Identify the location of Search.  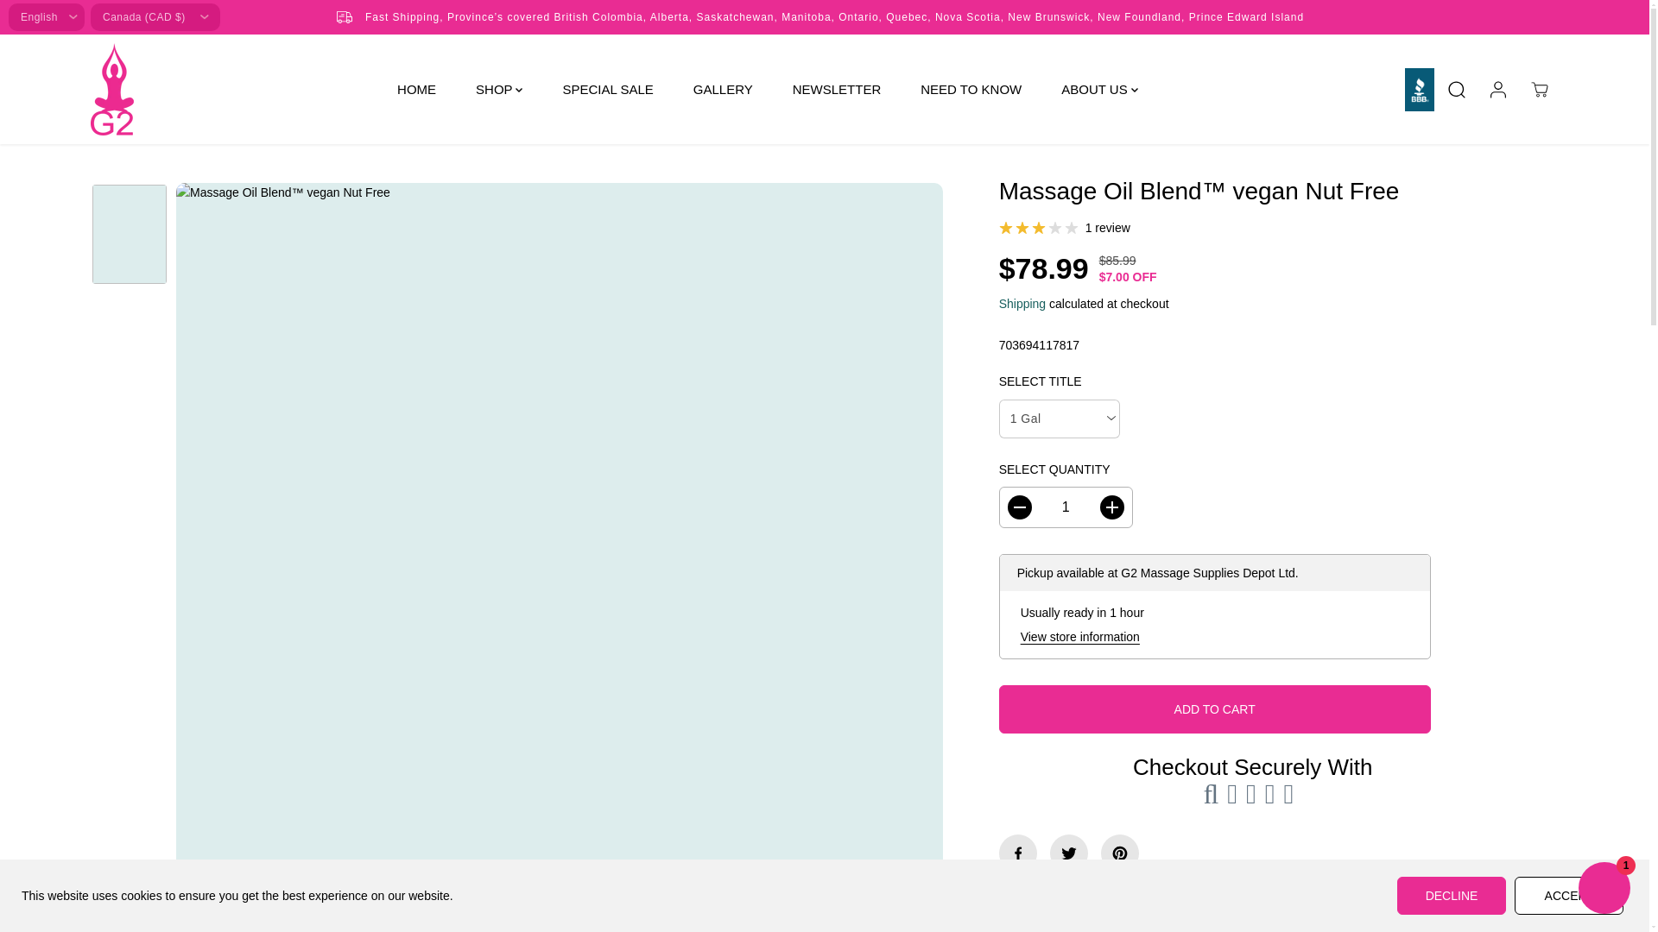
(1456, 90).